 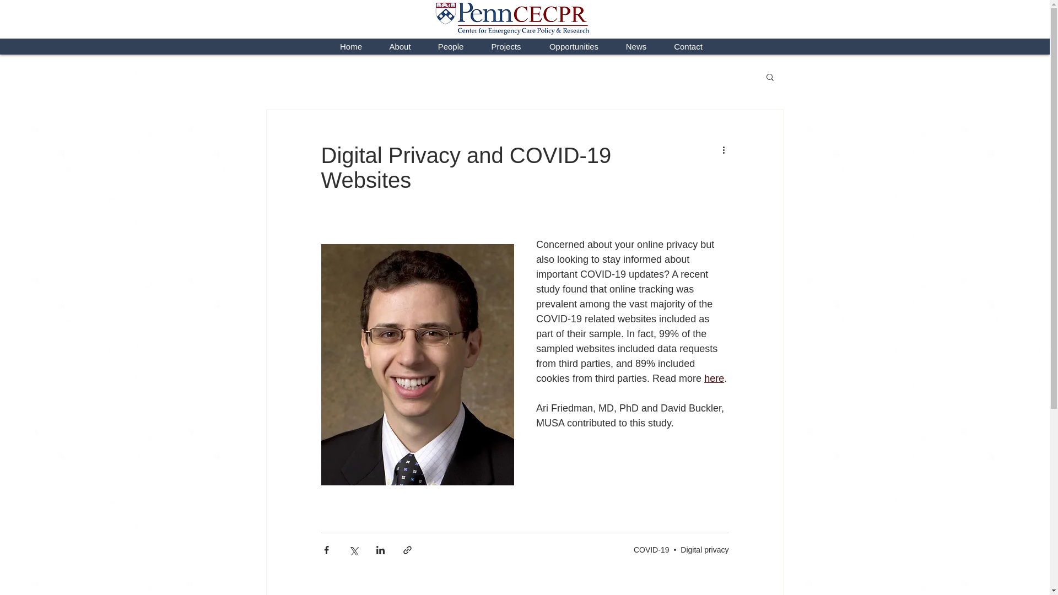 What do you see at coordinates (714, 378) in the screenshot?
I see `here` at bounding box center [714, 378].